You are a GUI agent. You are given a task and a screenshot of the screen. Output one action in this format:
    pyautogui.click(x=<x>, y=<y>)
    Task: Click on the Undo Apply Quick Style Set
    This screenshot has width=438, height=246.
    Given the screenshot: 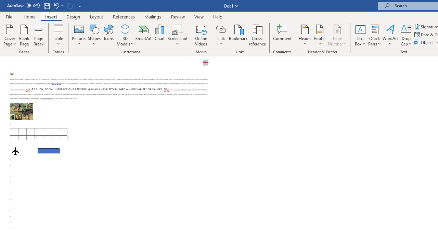 What is the action you would take?
    pyautogui.click(x=58, y=5)
    